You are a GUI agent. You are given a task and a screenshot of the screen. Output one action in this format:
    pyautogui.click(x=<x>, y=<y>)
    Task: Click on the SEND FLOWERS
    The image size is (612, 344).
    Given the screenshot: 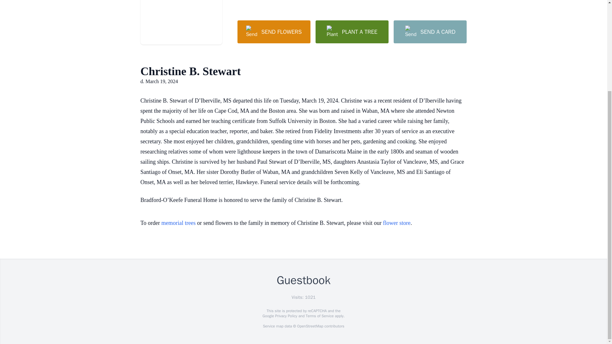 What is the action you would take?
    pyautogui.click(x=273, y=32)
    